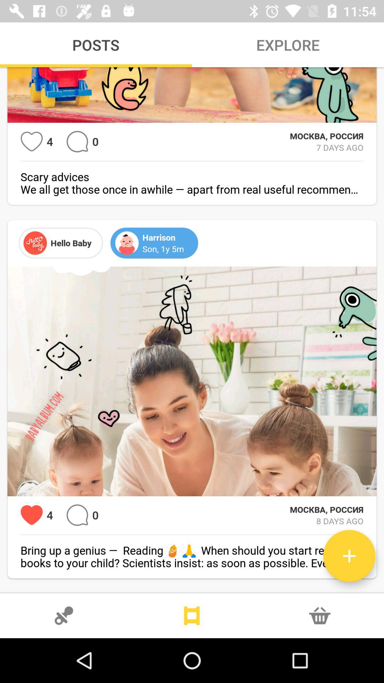 The width and height of the screenshot is (384, 683). Describe the element at coordinates (31, 515) in the screenshot. I see `turn off the icon next to the 4` at that location.